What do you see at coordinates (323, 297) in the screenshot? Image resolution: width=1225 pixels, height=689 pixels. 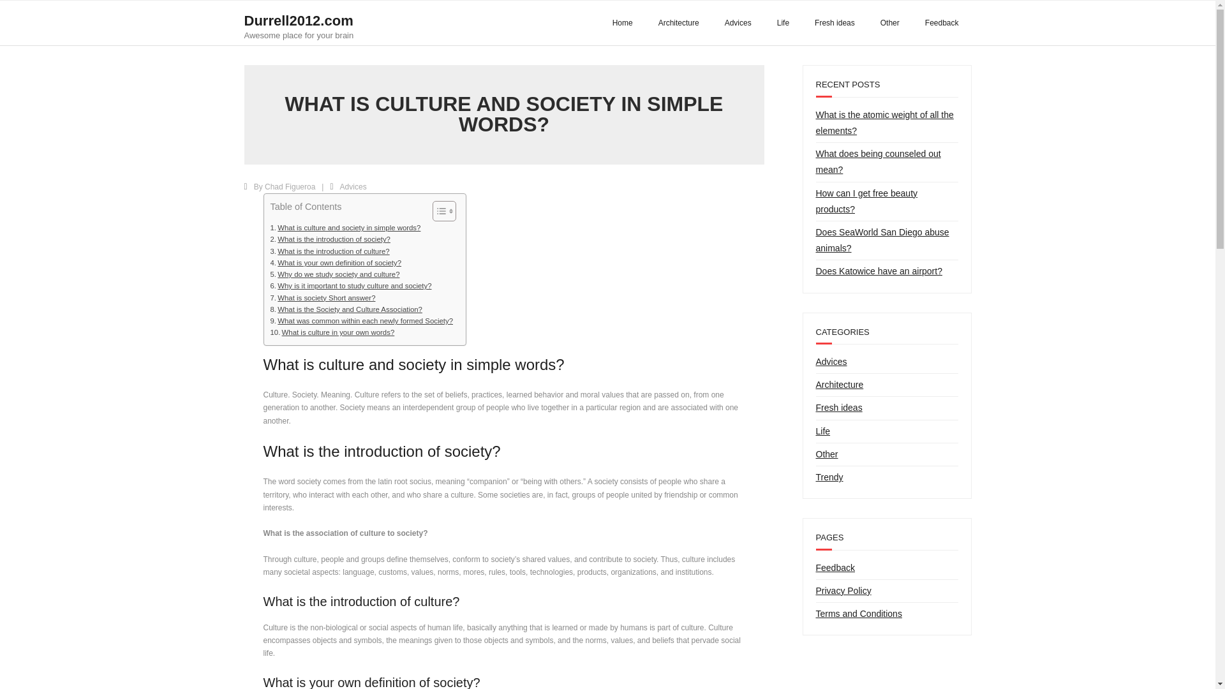 I see `What is society Short answer?` at bounding box center [323, 297].